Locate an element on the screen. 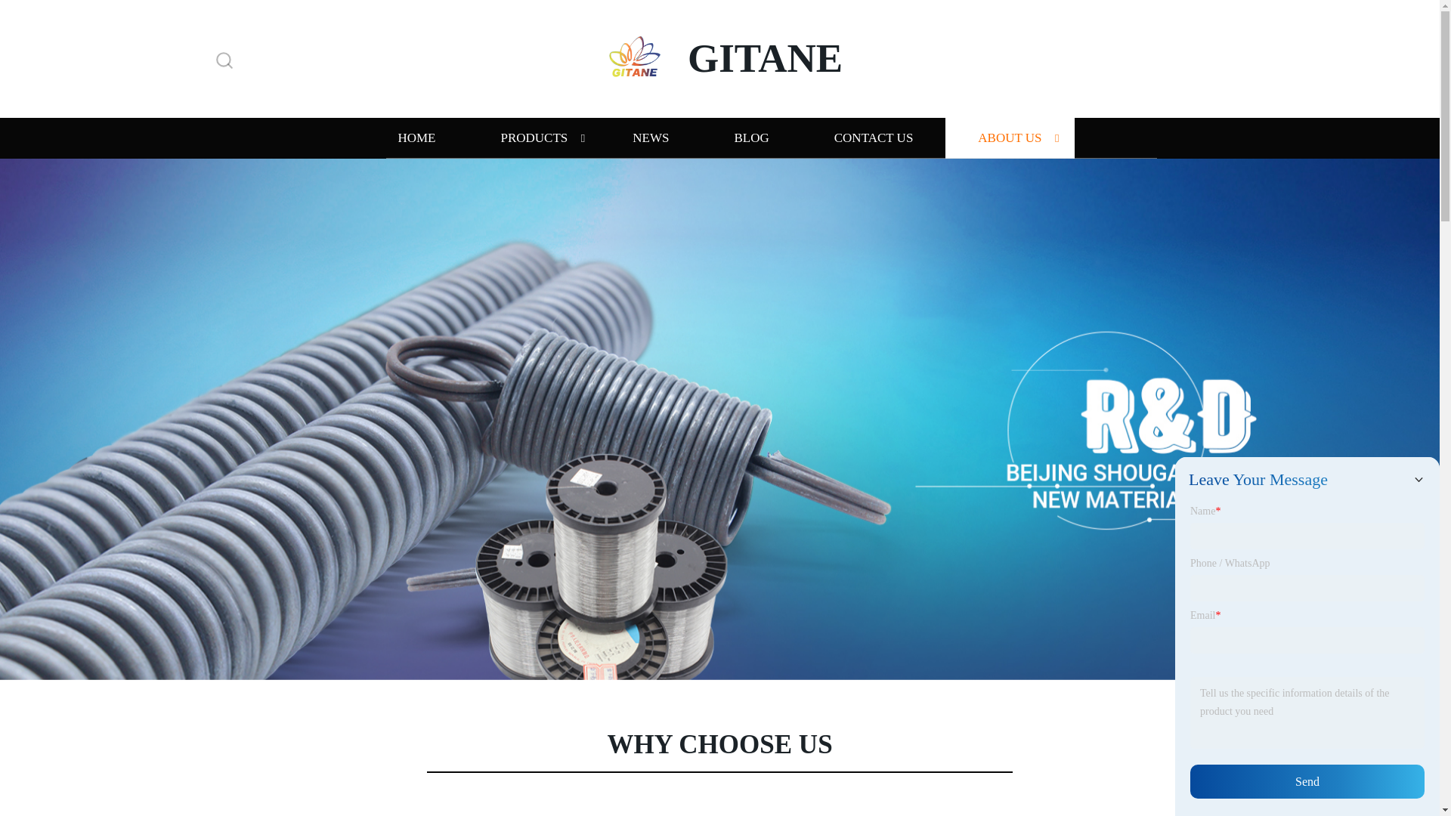 This screenshot has width=1451, height=816. CONTACT US is located at coordinates (874, 138).